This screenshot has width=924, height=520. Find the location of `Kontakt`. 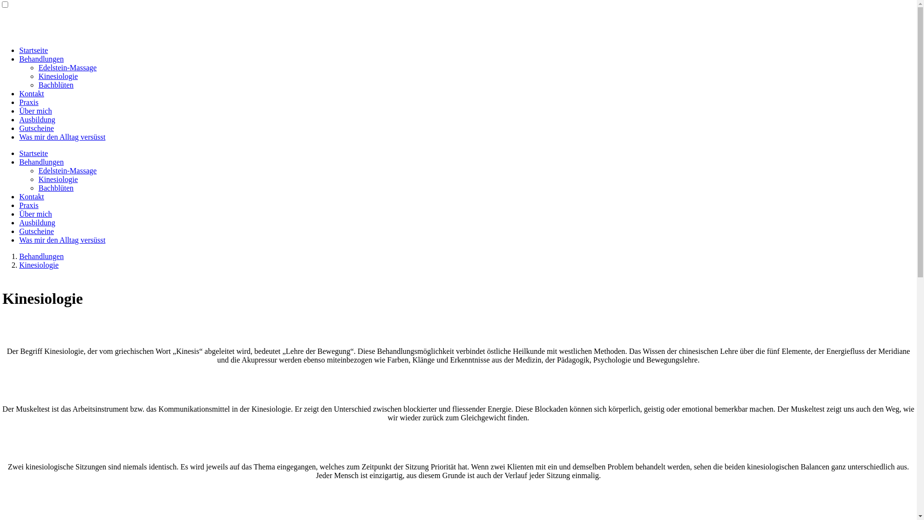

Kontakt is located at coordinates (32, 93).